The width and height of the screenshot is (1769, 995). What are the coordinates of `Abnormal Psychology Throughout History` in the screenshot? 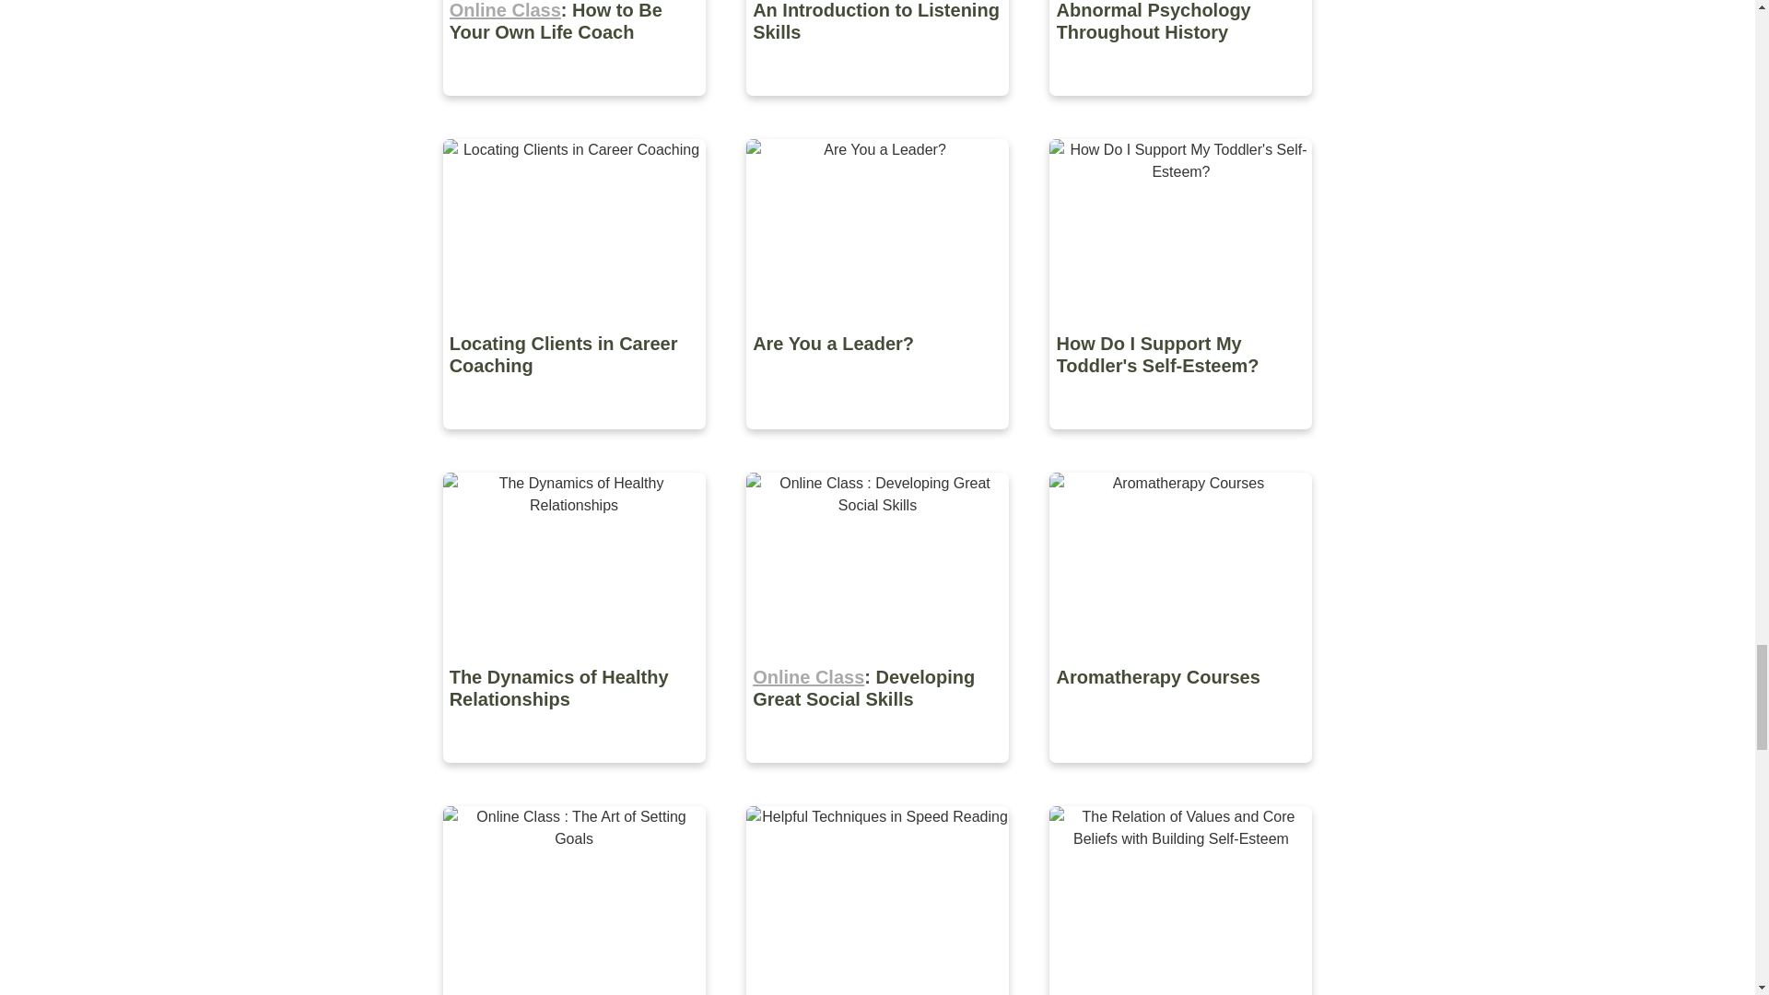 It's located at (1180, 109).